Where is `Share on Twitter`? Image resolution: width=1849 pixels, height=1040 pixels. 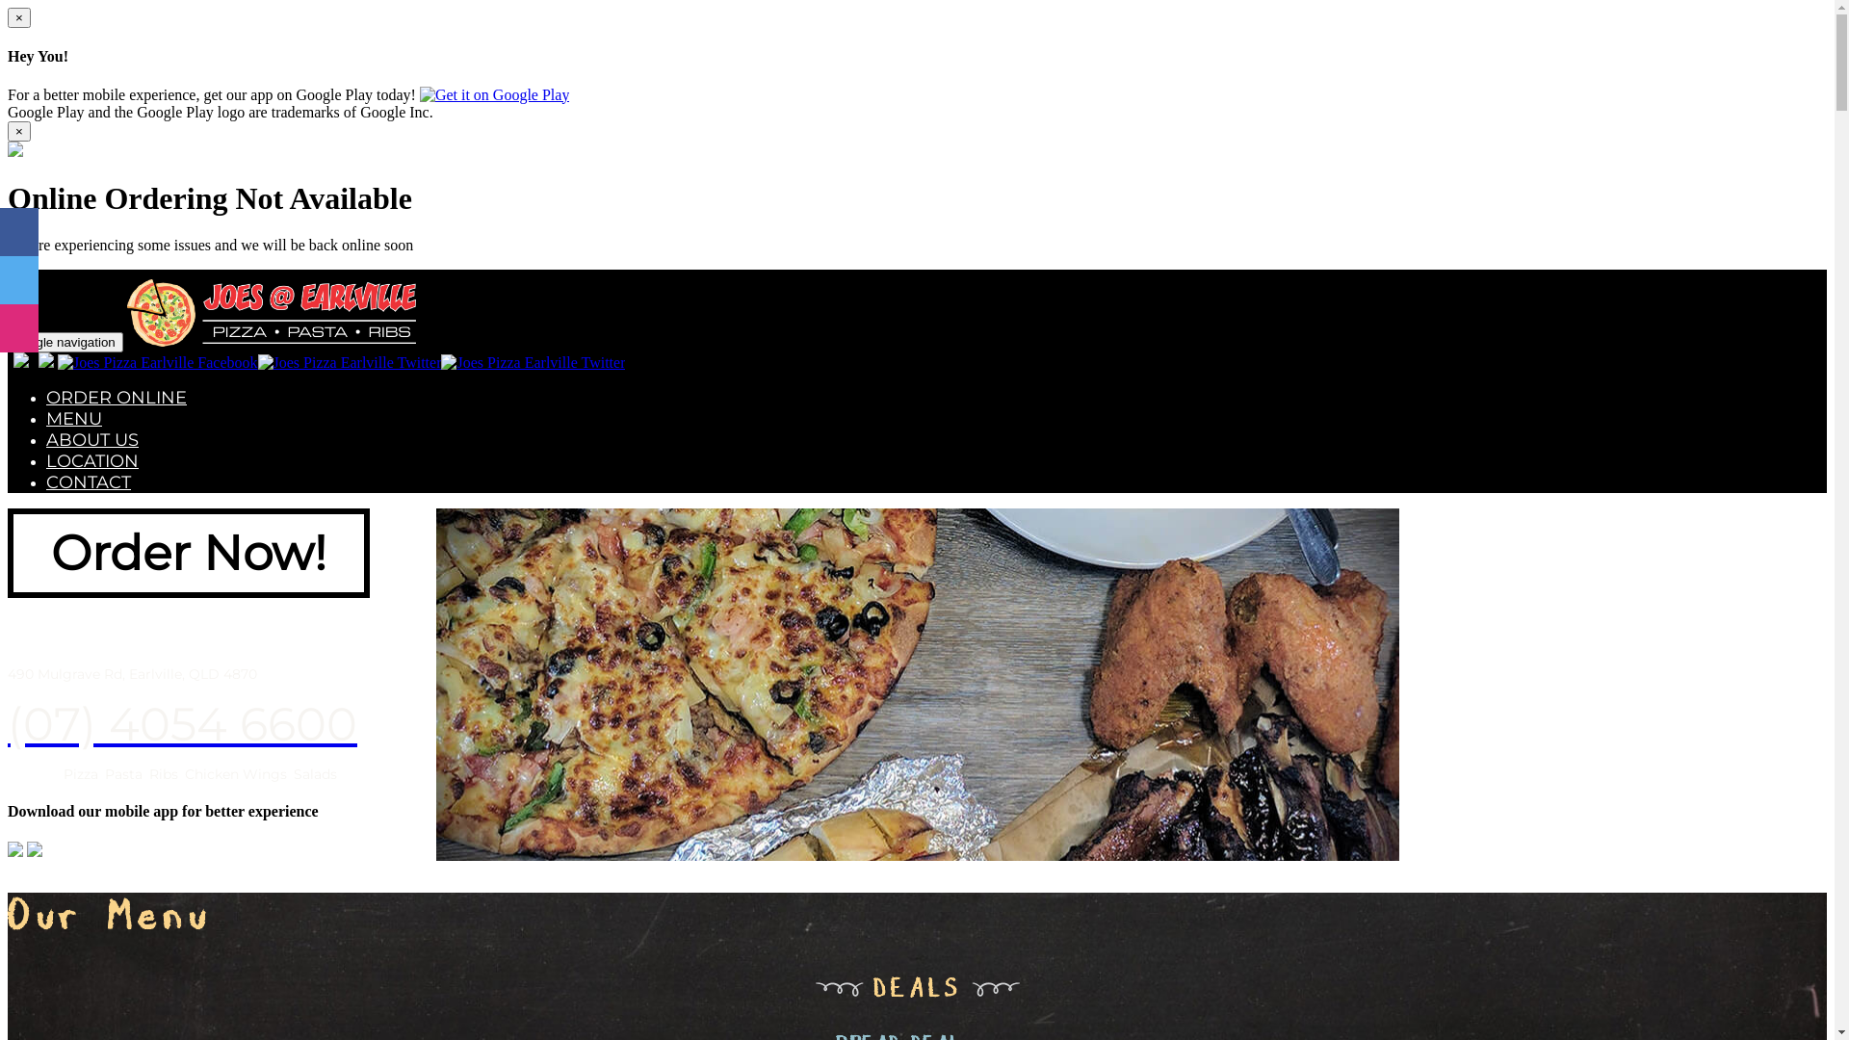
Share on Twitter is located at coordinates (19, 280).